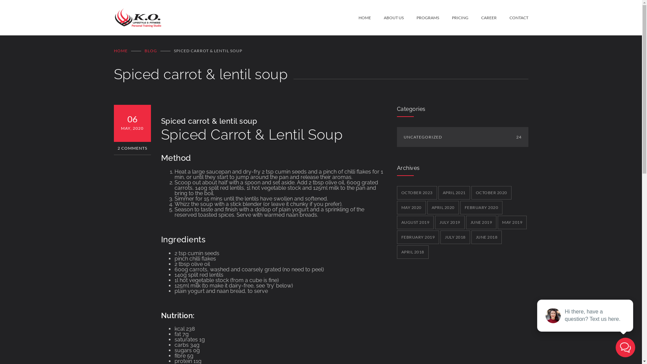 The width and height of the screenshot is (647, 364). What do you see at coordinates (150, 51) in the screenshot?
I see `BLOG` at bounding box center [150, 51].